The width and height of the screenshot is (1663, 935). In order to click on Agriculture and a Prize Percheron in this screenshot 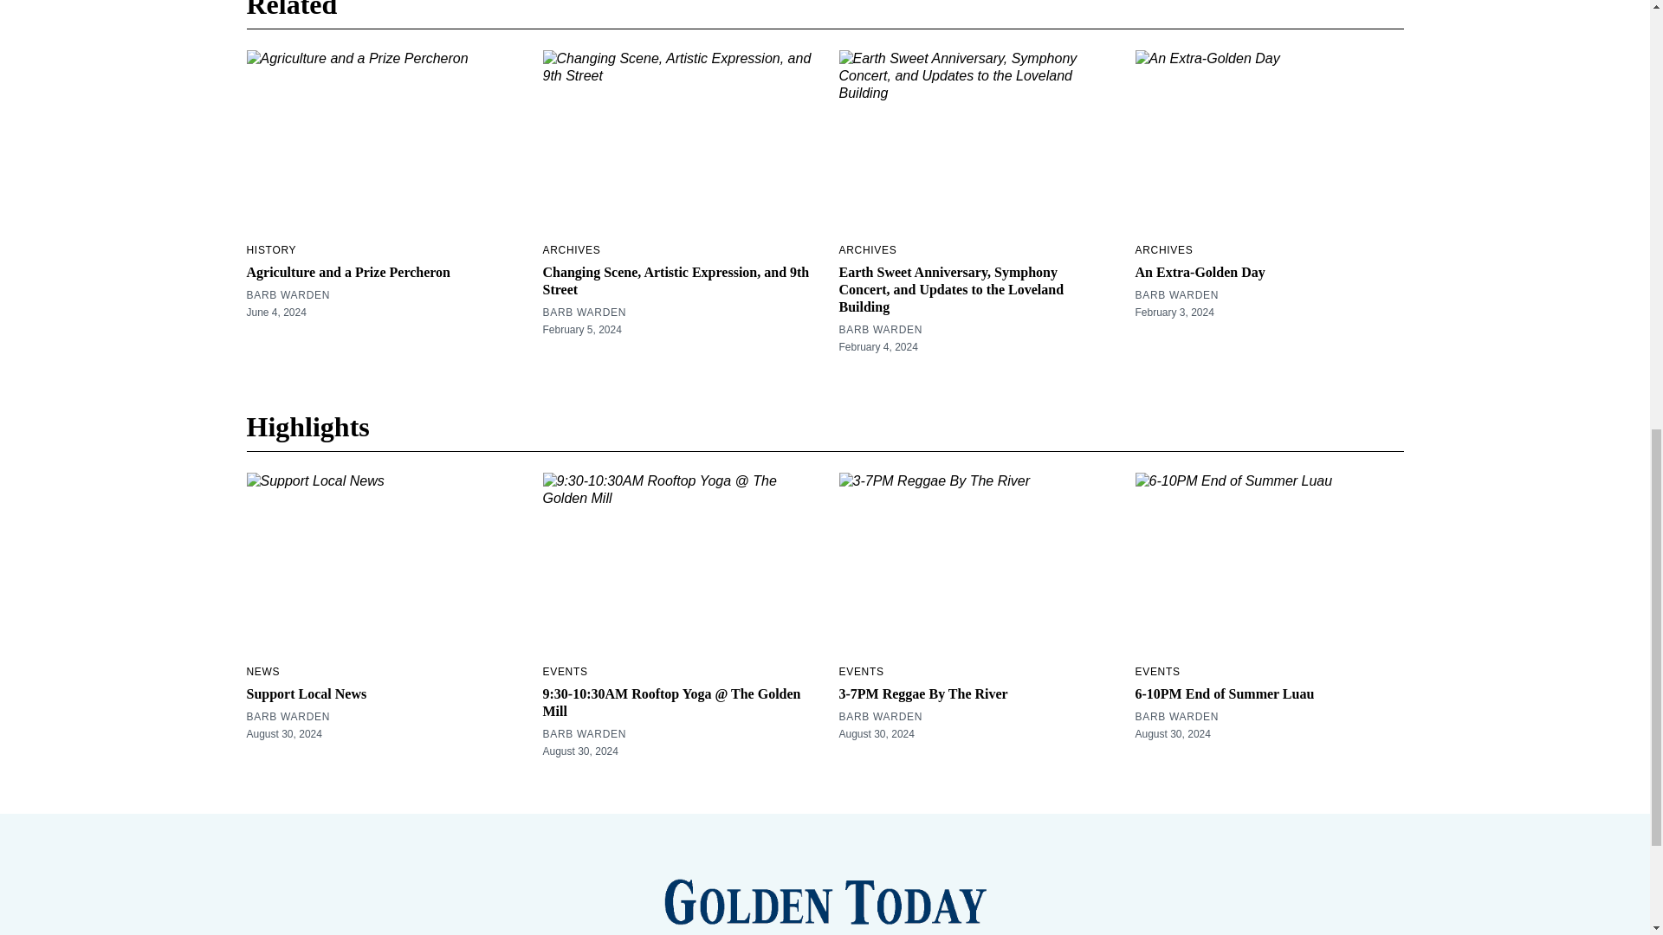, I will do `click(348, 272)`.